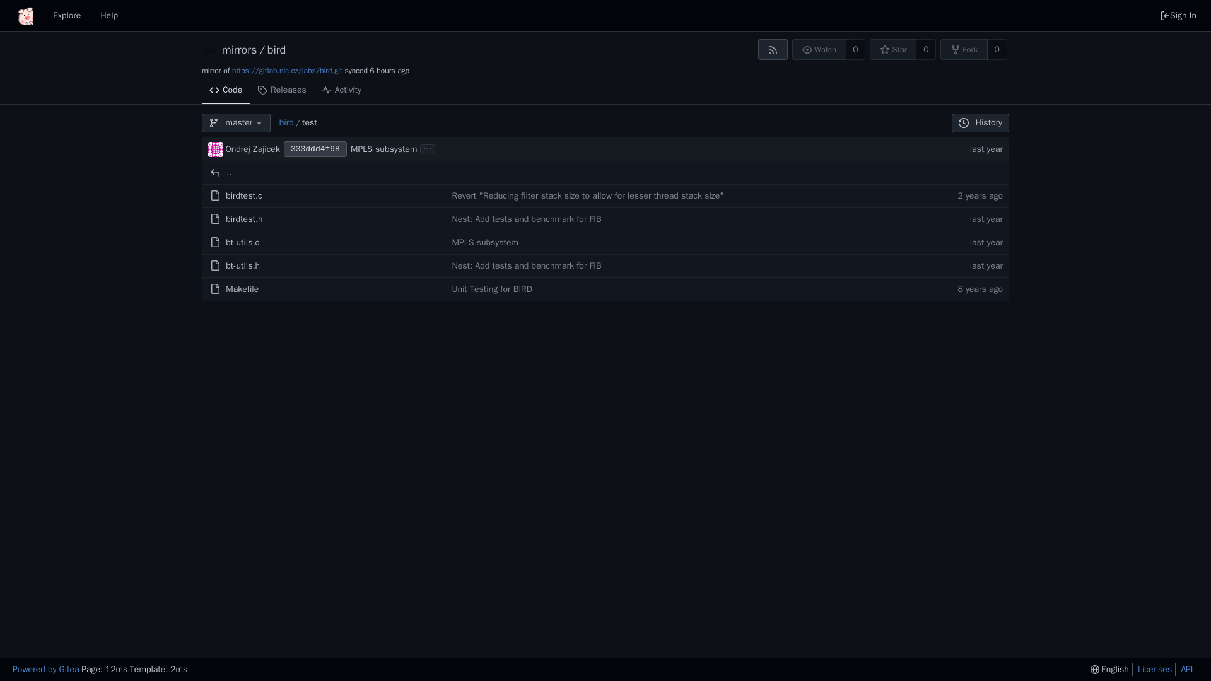  Describe the element at coordinates (526, 218) in the screenshot. I see `Nest: Add tests and benchmark for FIB` at that location.